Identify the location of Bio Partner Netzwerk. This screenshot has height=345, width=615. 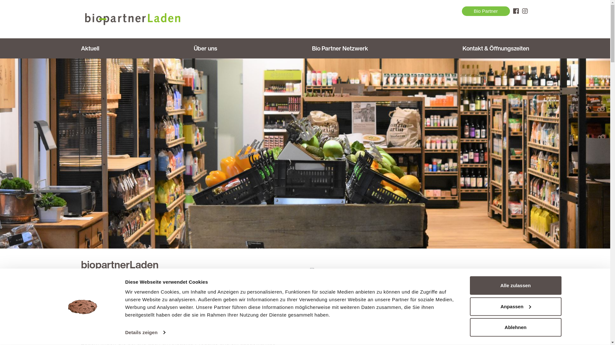
(340, 49).